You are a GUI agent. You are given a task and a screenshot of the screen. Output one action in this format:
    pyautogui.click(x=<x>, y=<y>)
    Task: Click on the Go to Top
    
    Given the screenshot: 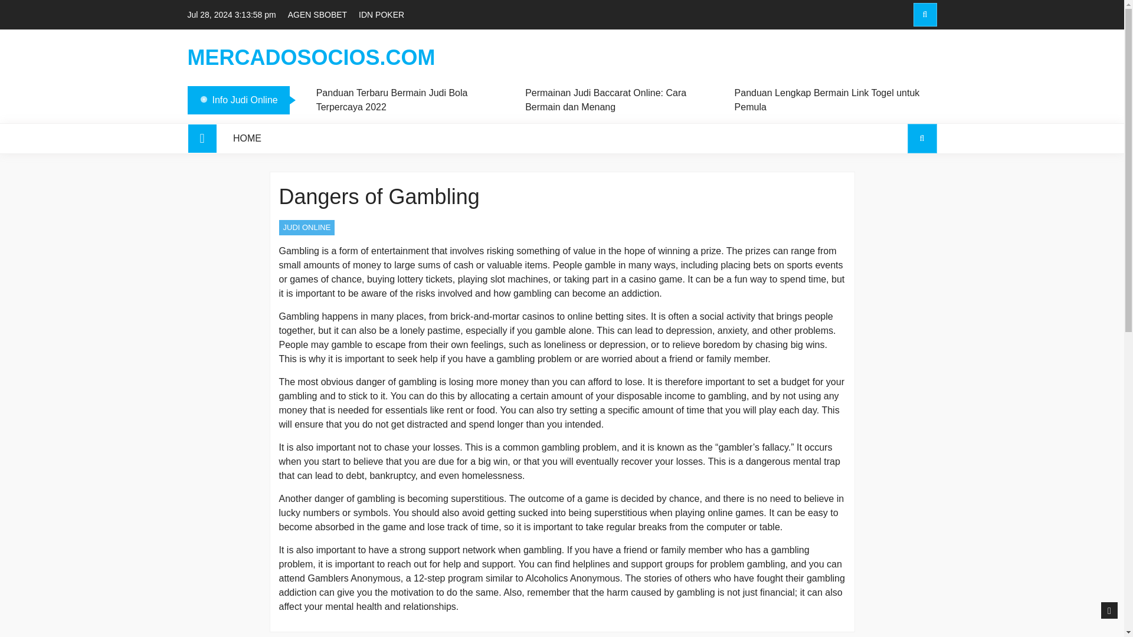 What is the action you would take?
    pyautogui.click(x=1109, y=610)
    